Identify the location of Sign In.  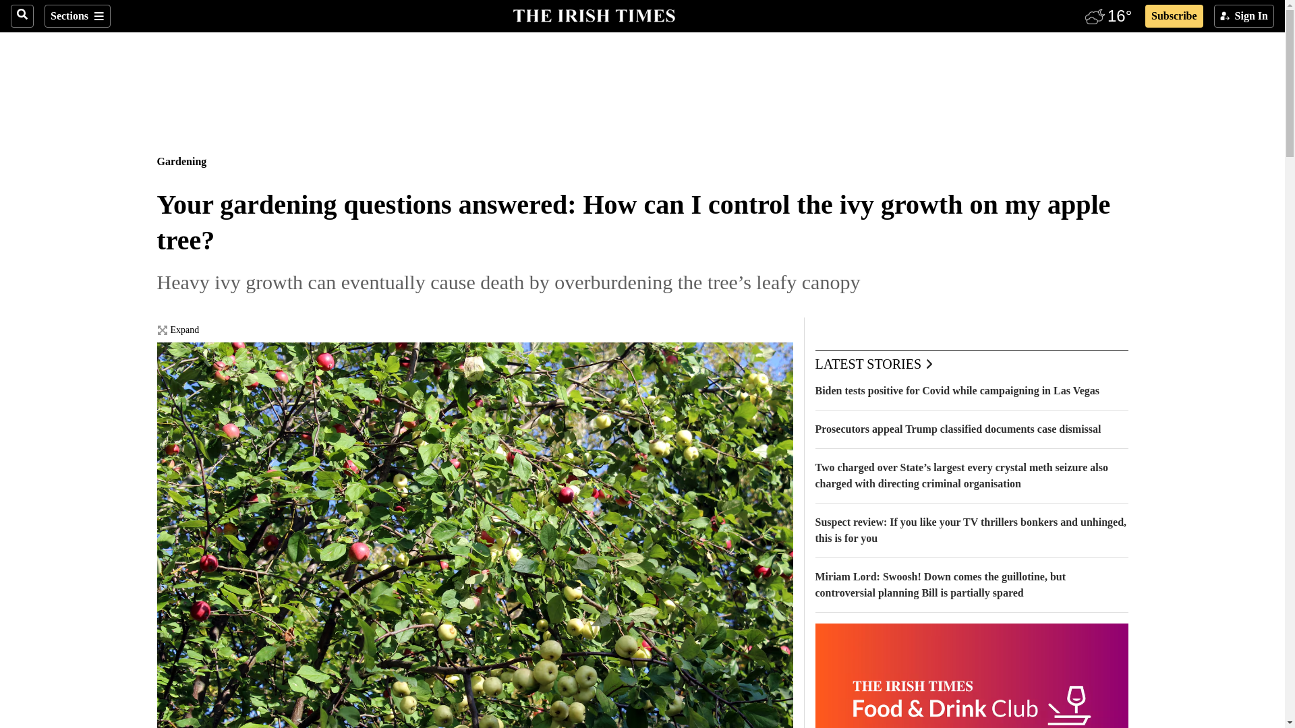
(1244, 16).